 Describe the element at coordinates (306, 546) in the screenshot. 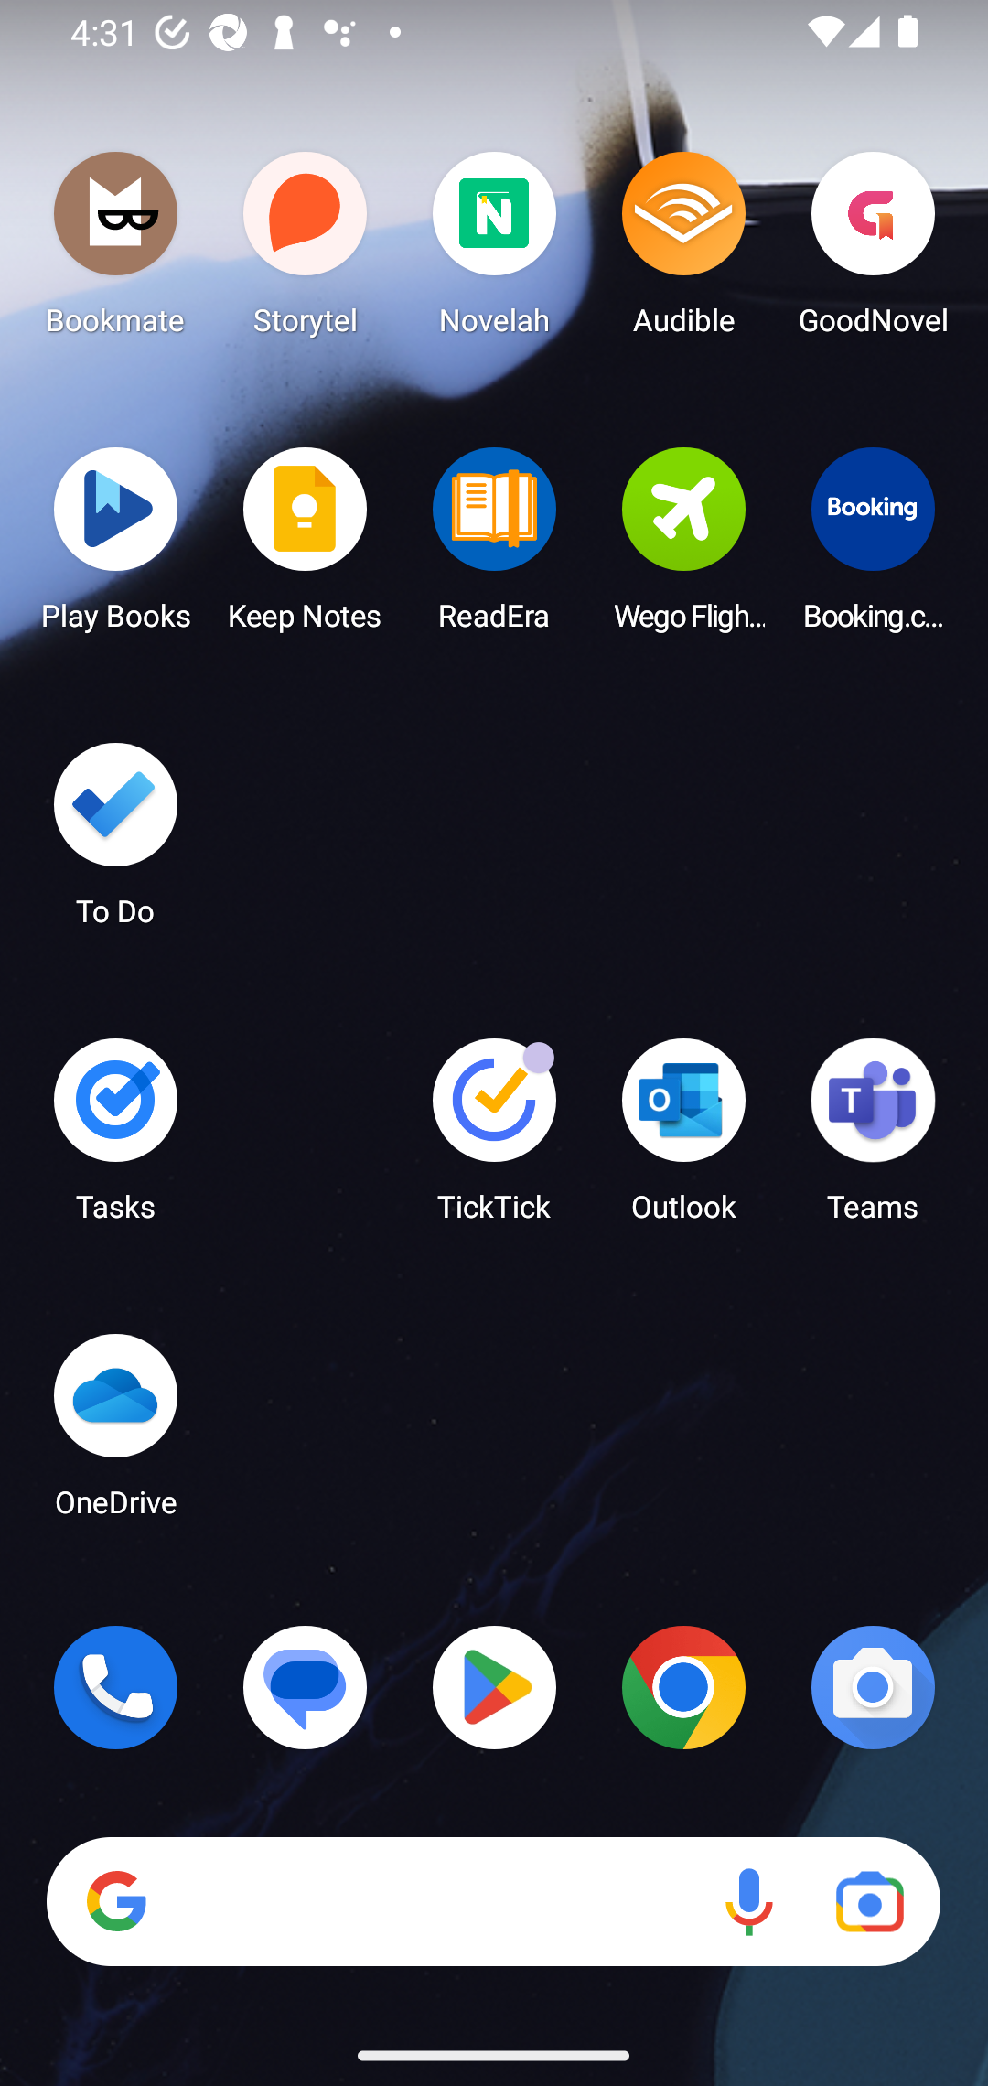

I see `Keep Notes` at that location.